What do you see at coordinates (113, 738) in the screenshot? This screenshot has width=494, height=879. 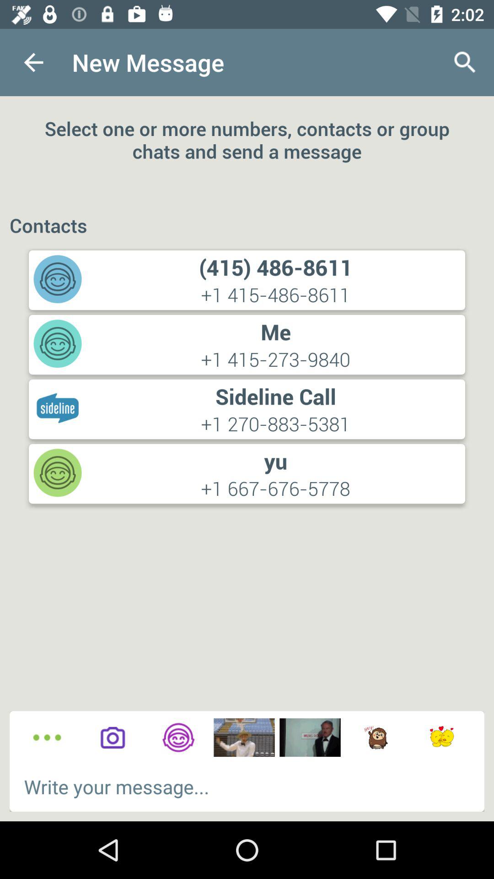 I see `camera` at bounding box center [113, 738].